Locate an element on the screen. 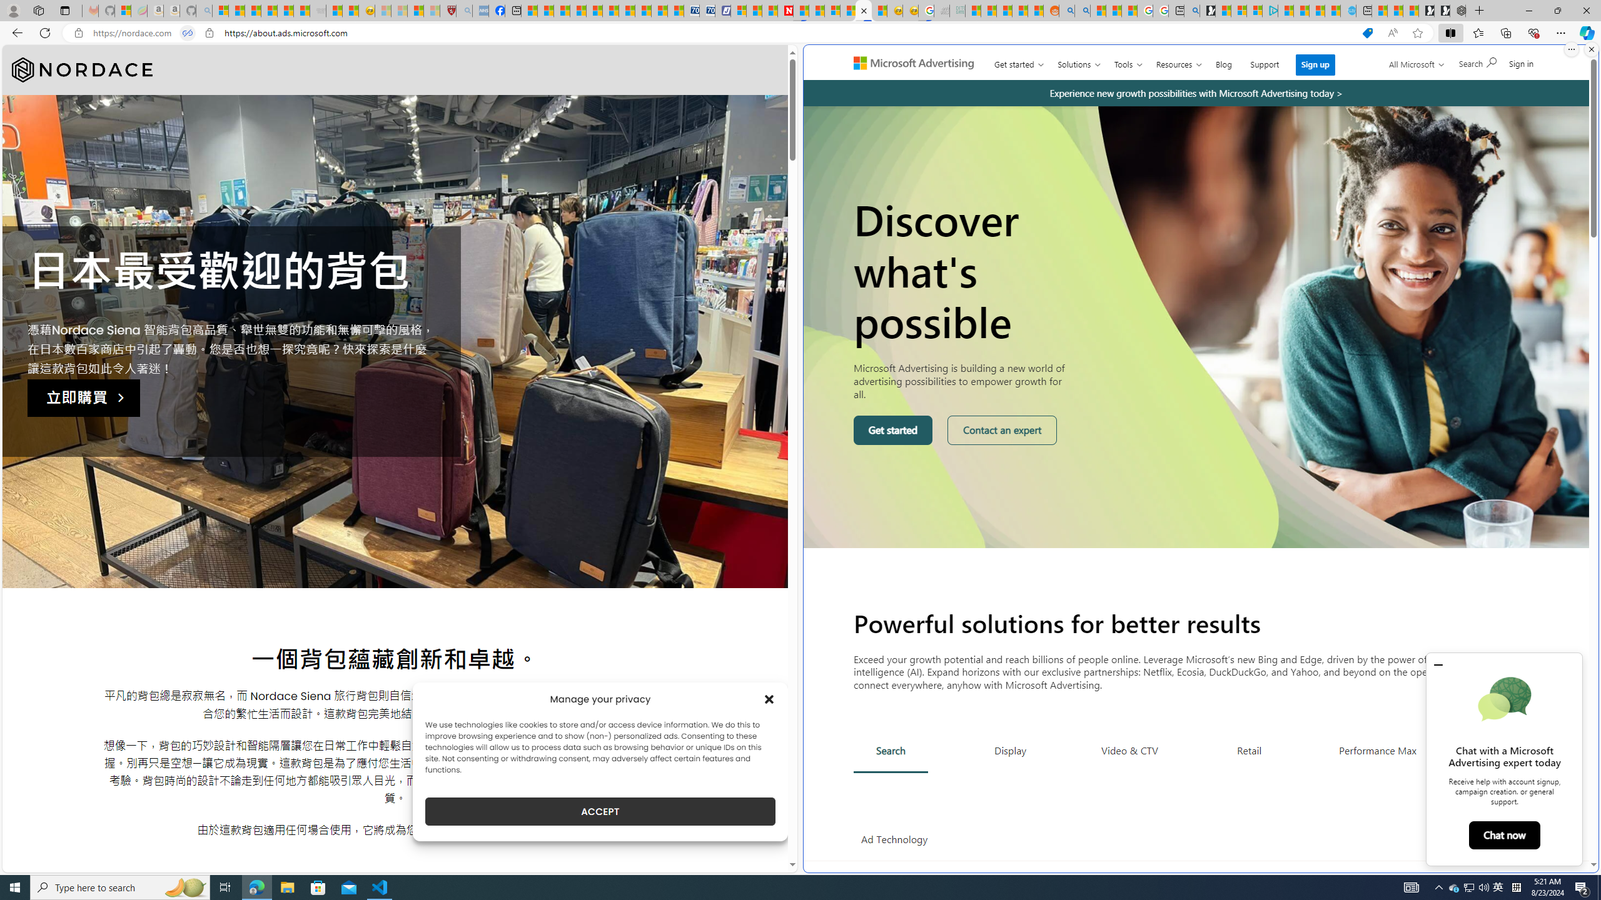  Copilot (Ctrl+Shift+.) is located at coordinates (1586, 32).